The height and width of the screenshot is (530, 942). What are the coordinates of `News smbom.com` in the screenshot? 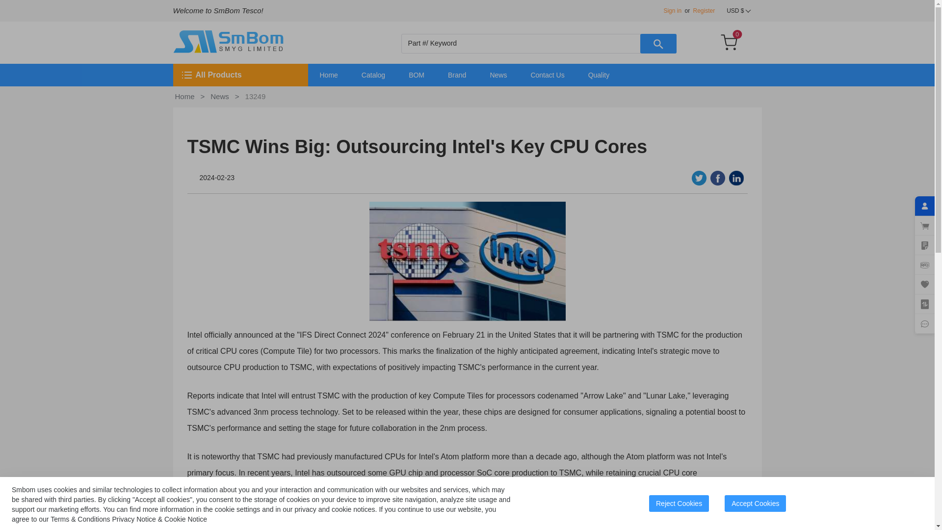 It's located at (498, 75).